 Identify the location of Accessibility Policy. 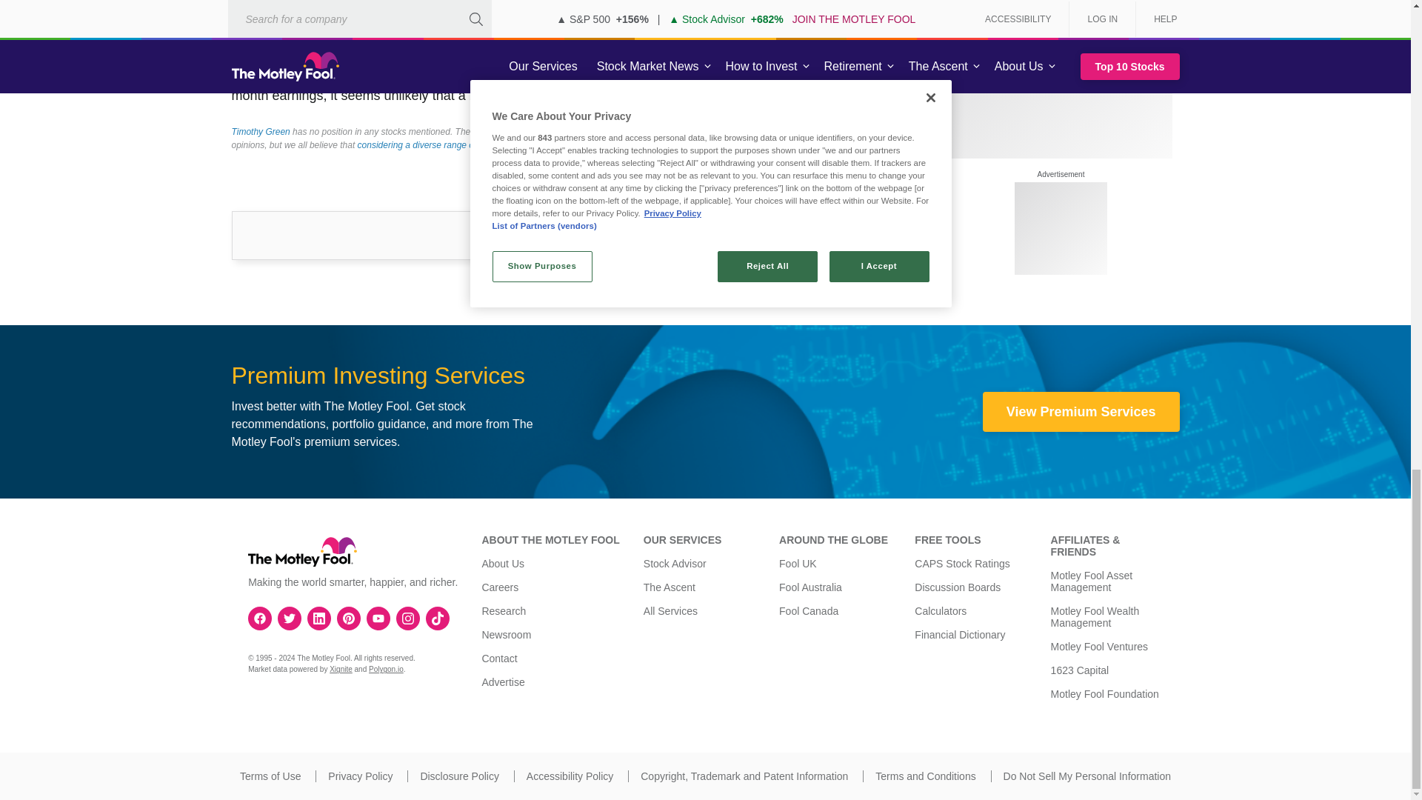
(569, 776).